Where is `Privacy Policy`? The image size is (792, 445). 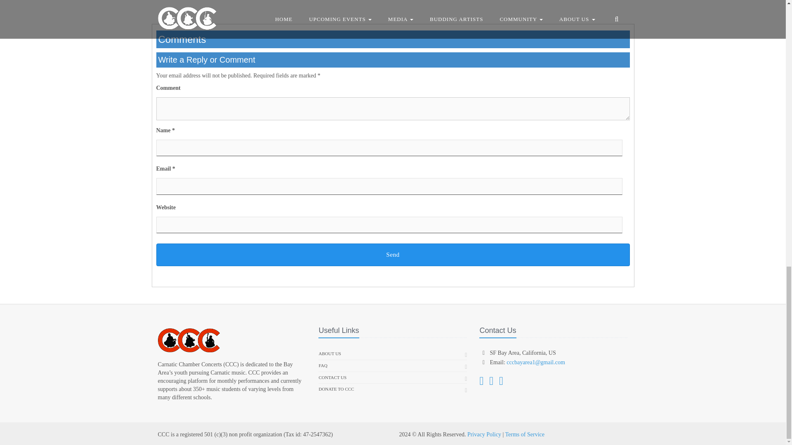 Privacy Policy is located at coordinates (484, 434).